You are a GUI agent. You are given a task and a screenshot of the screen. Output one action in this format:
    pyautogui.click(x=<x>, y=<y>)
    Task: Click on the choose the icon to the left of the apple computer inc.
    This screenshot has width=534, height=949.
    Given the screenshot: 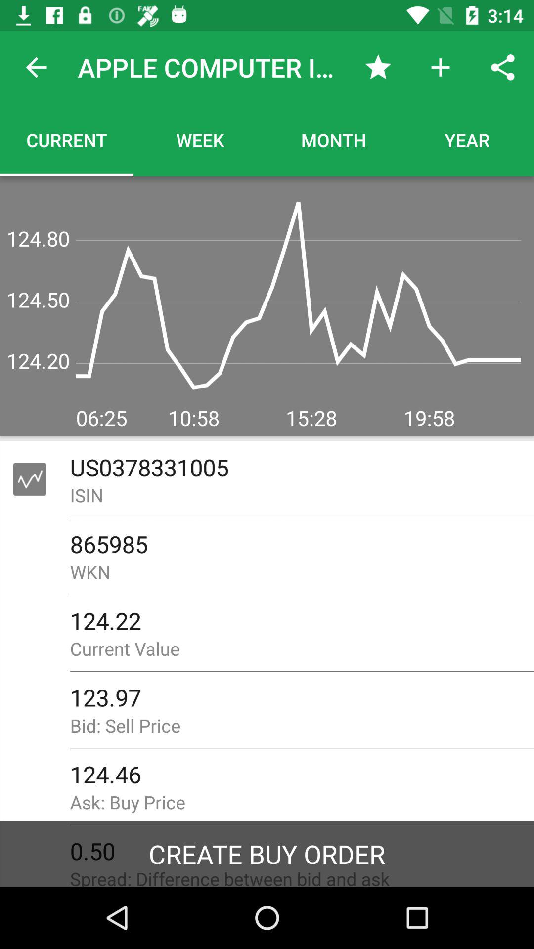 What is the action you would take?
    pyautogui.click(x=36, y=67)
    